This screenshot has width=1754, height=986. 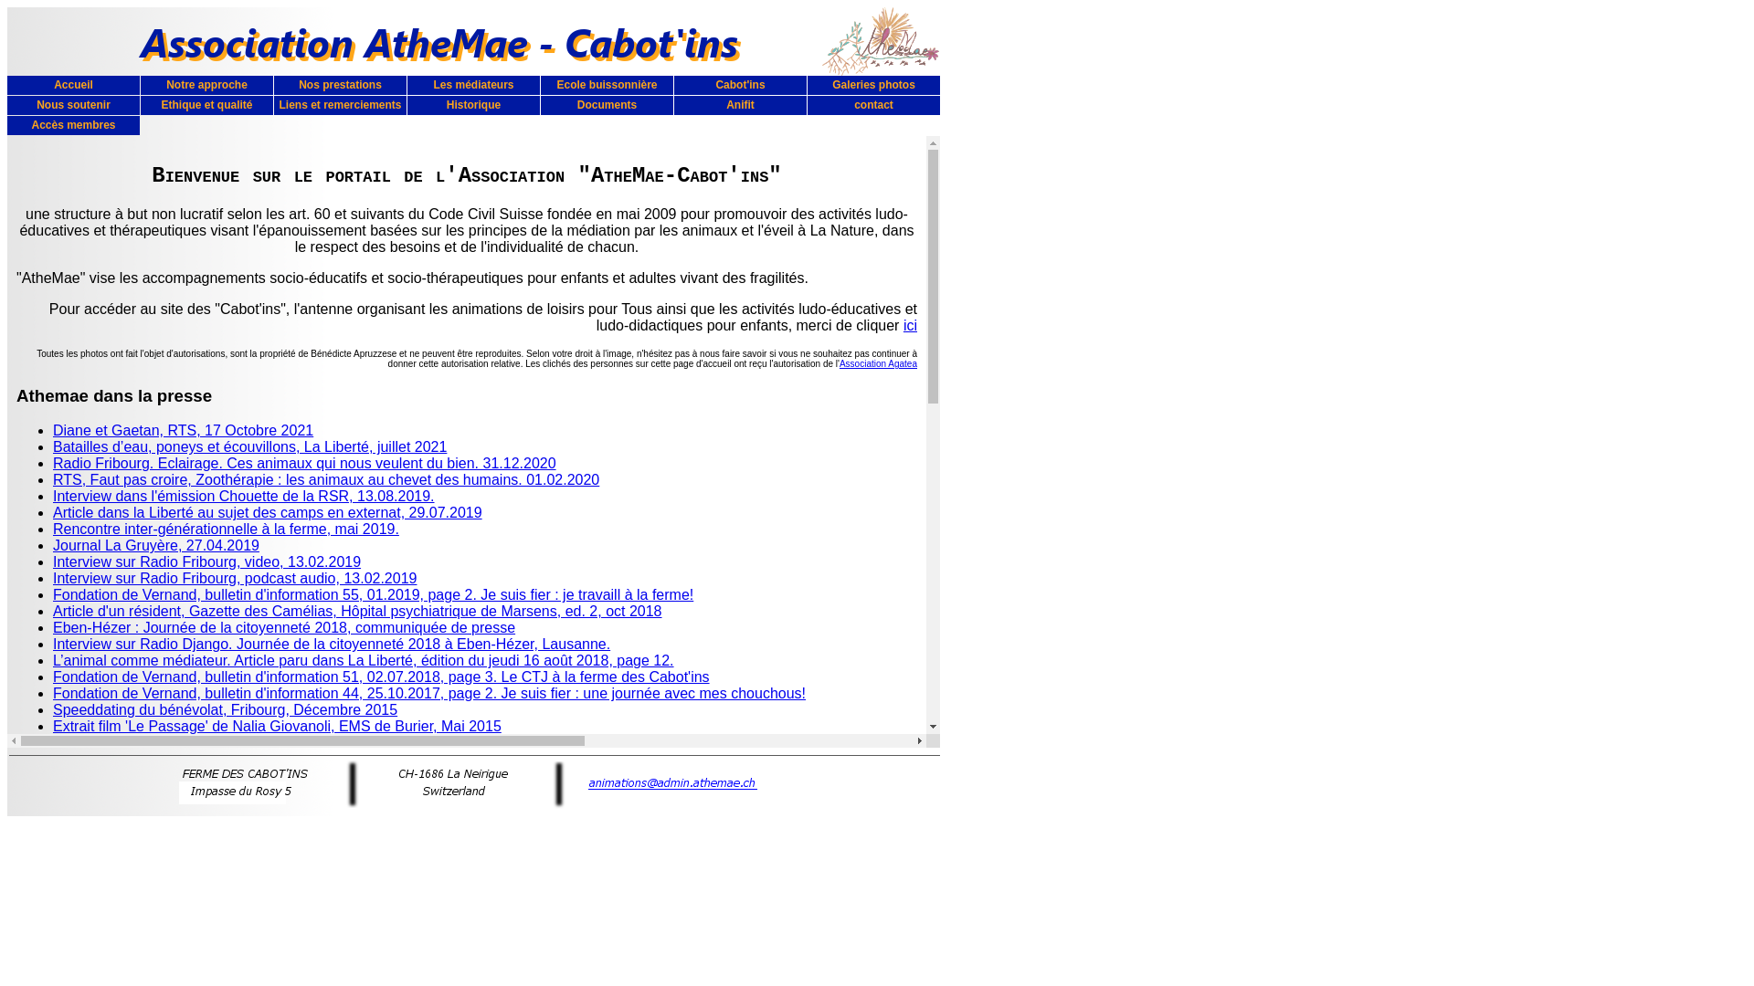 What do you see at coordinates (473, 106) in the screenshot?
I see `Historique` at bounding box center [473, 106].